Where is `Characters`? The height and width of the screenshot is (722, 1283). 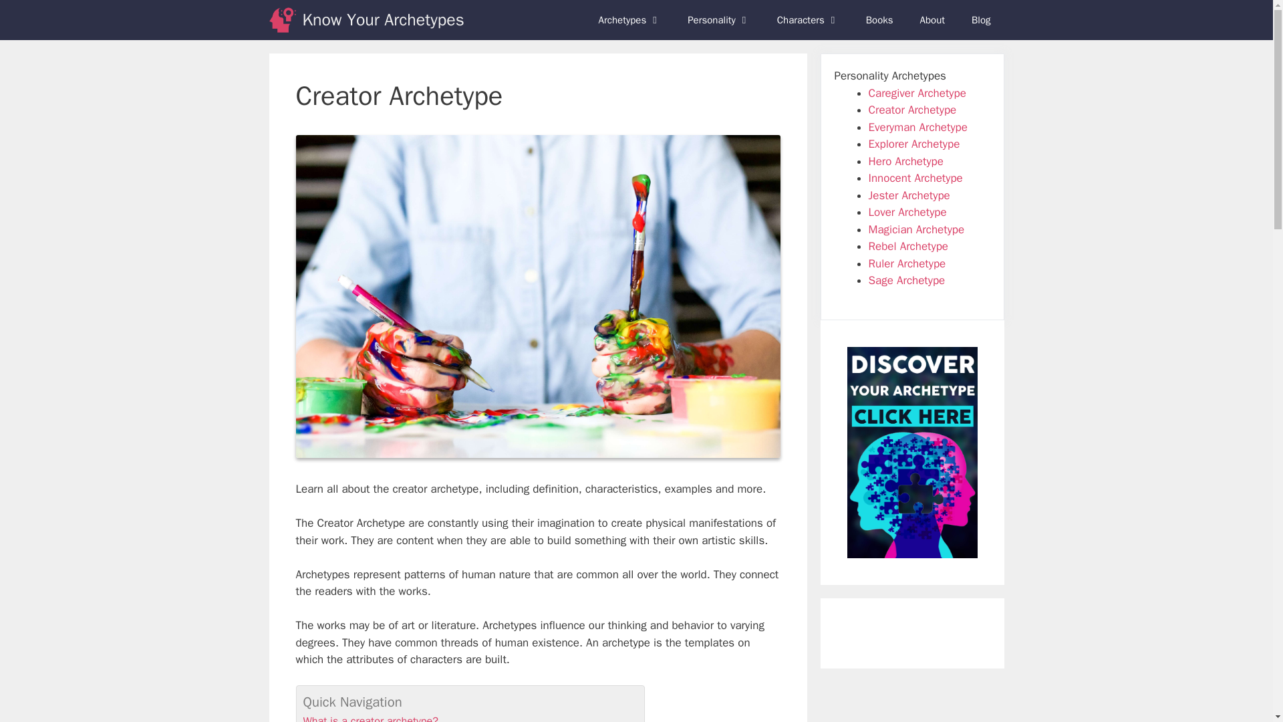 Characters is located at coordinates (808, 20).